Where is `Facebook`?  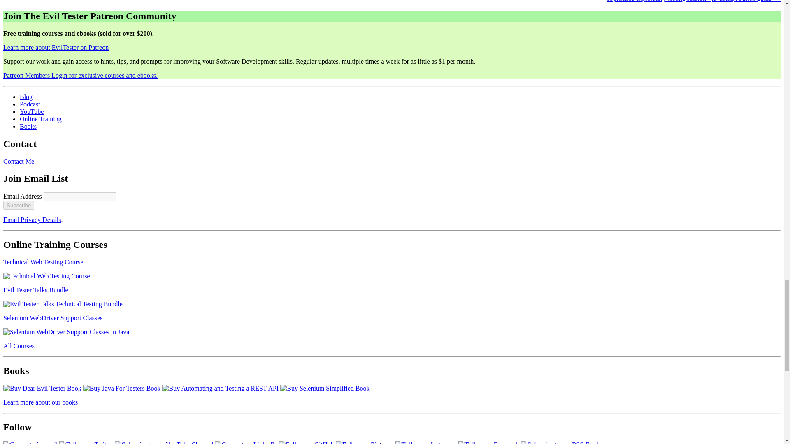 Facebook is located at coordinates (488, 442).